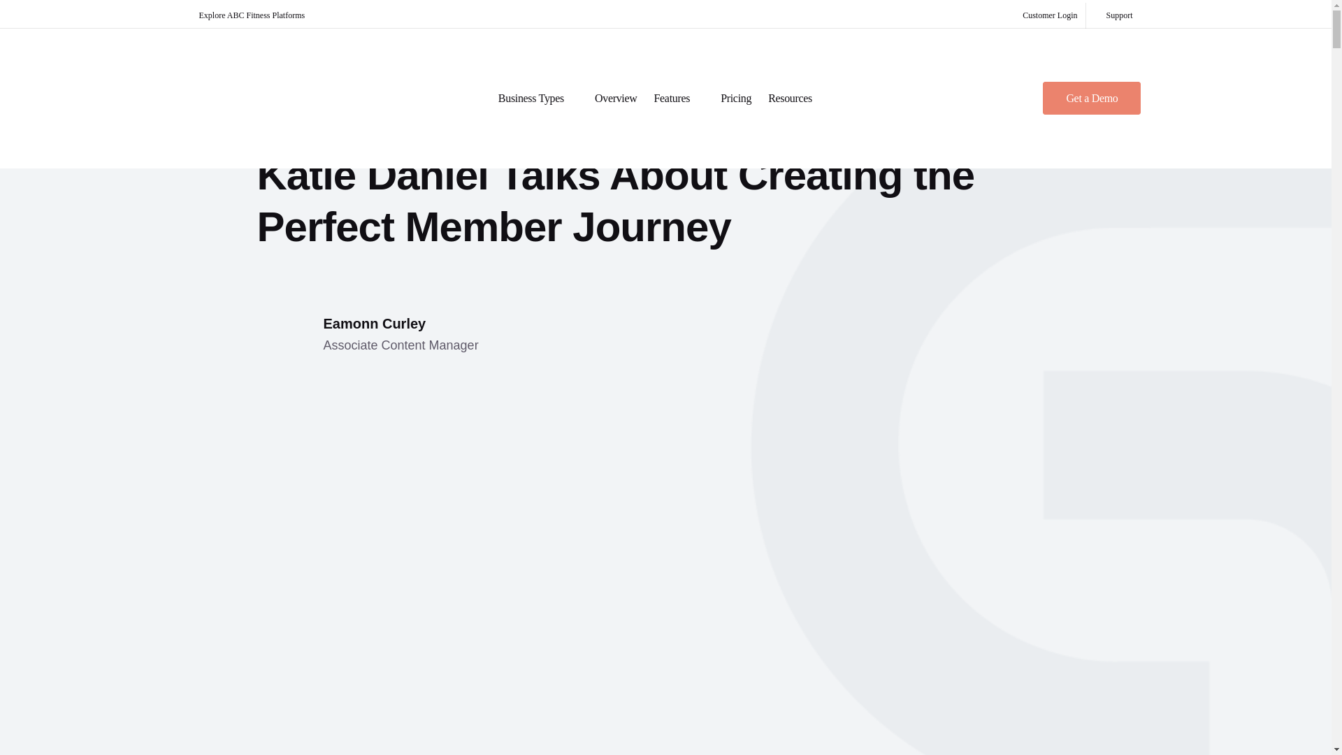 Image resolution: width=1342 pixels, height=755 pixels. I want to click on Back to Podcast, so click(616, 98).